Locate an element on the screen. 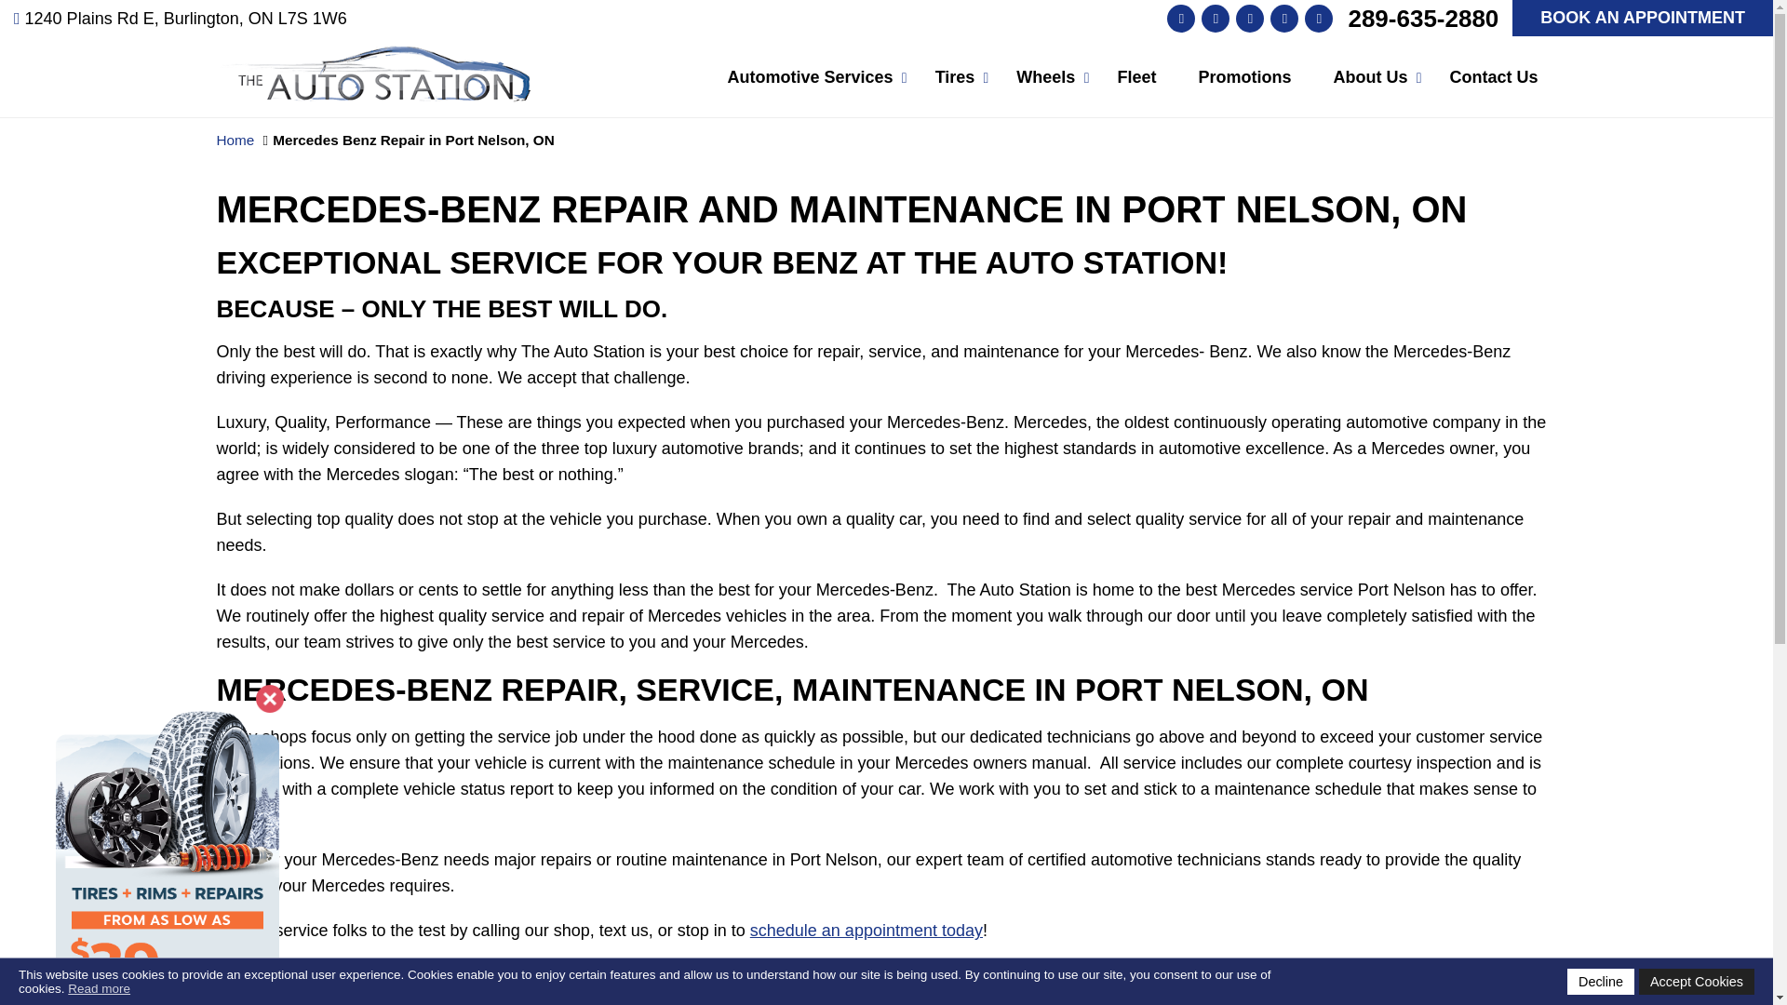 The width and height of the screenshot is (1787, 1005). Automotive Services is located at coordinates (810, 77).